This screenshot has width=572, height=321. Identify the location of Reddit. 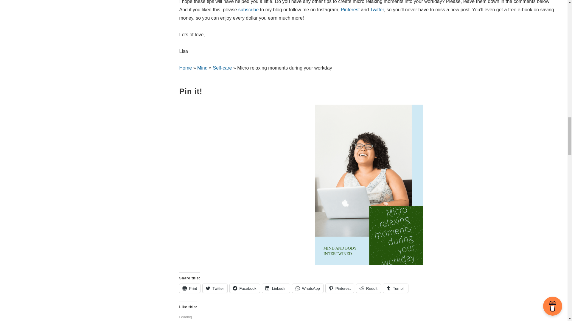
(369, 288).